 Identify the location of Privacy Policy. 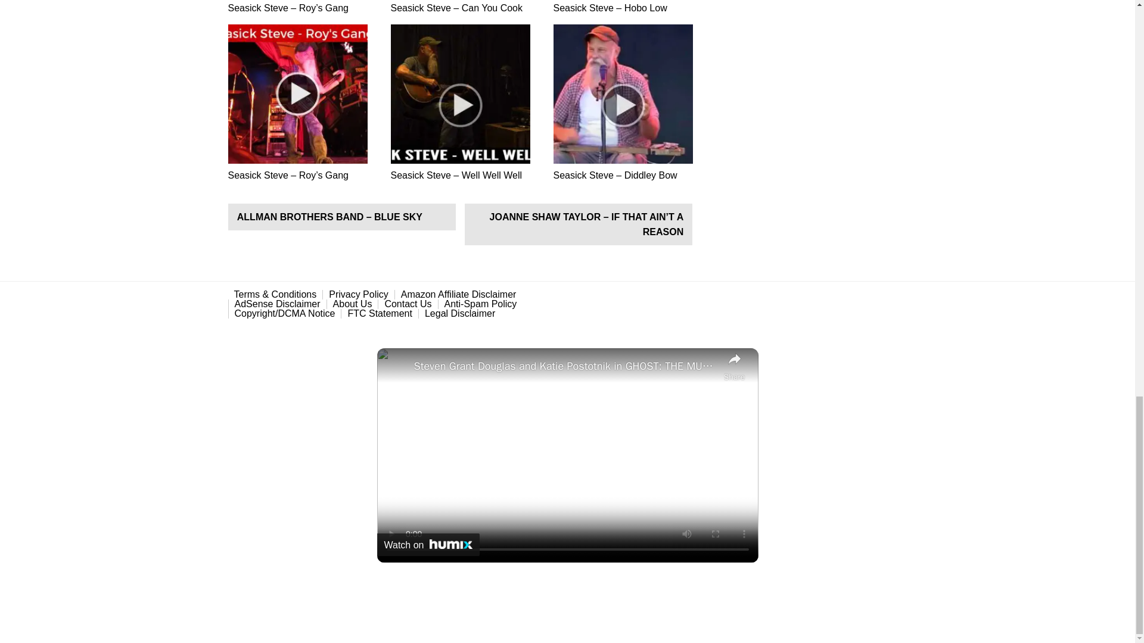
(359, 295).